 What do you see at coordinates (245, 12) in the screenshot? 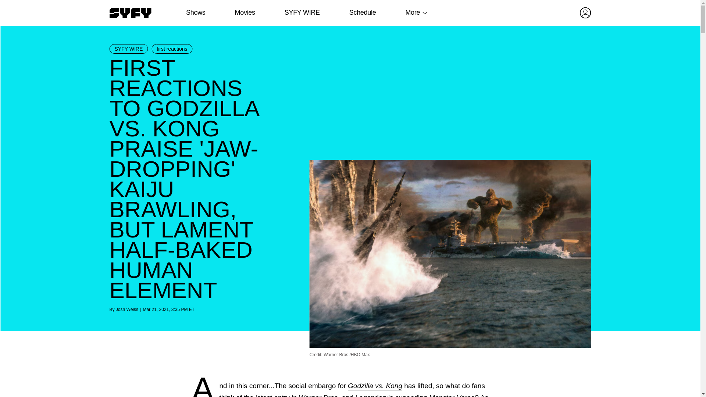
I see `Movies` at bounding box center [245, 12].